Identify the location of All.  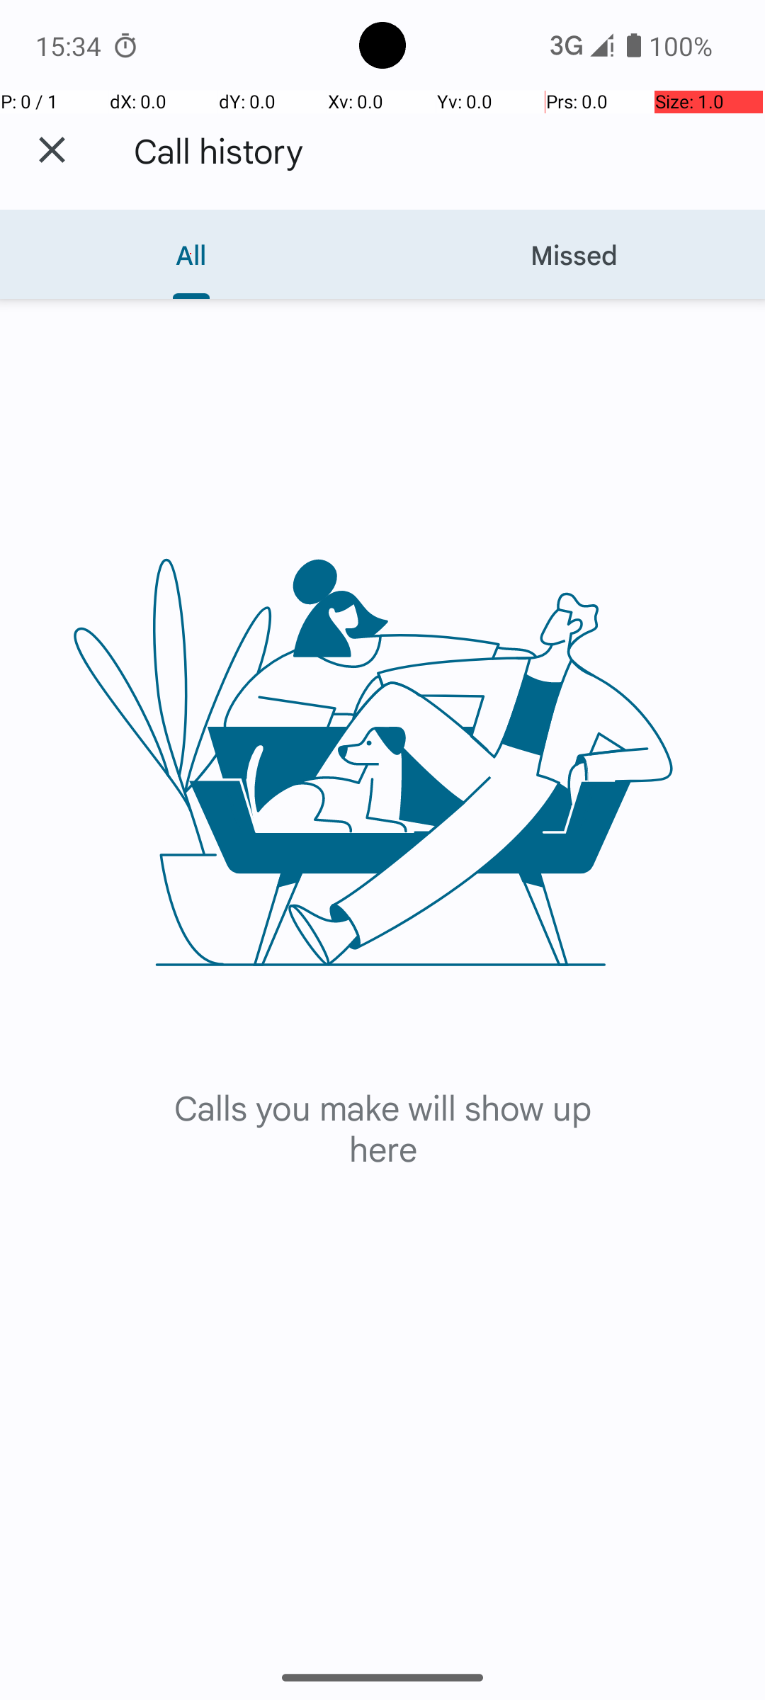
(191, 254).